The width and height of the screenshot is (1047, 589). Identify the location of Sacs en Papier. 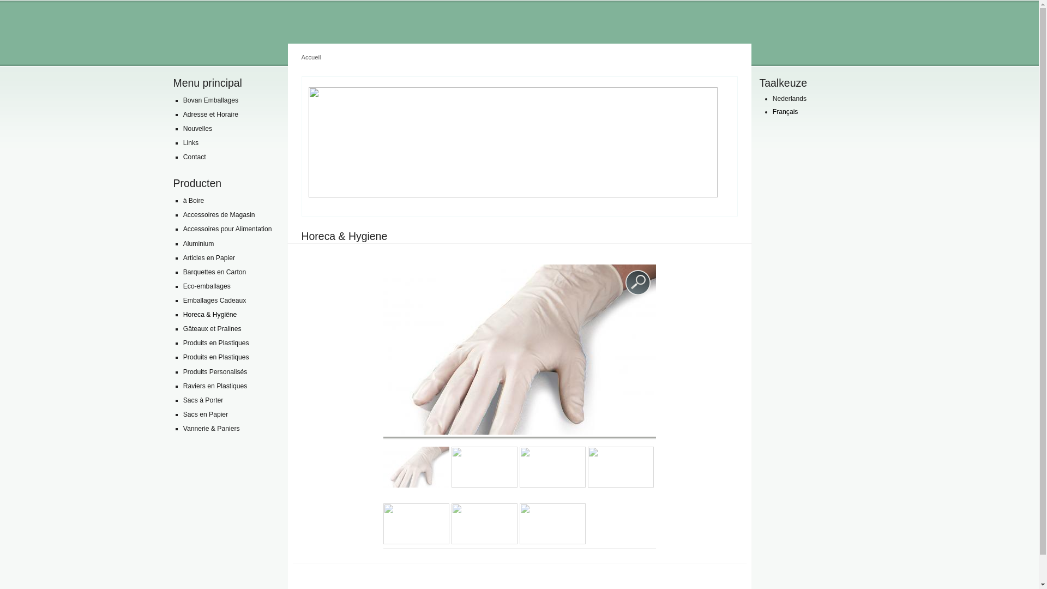
(230, 414).